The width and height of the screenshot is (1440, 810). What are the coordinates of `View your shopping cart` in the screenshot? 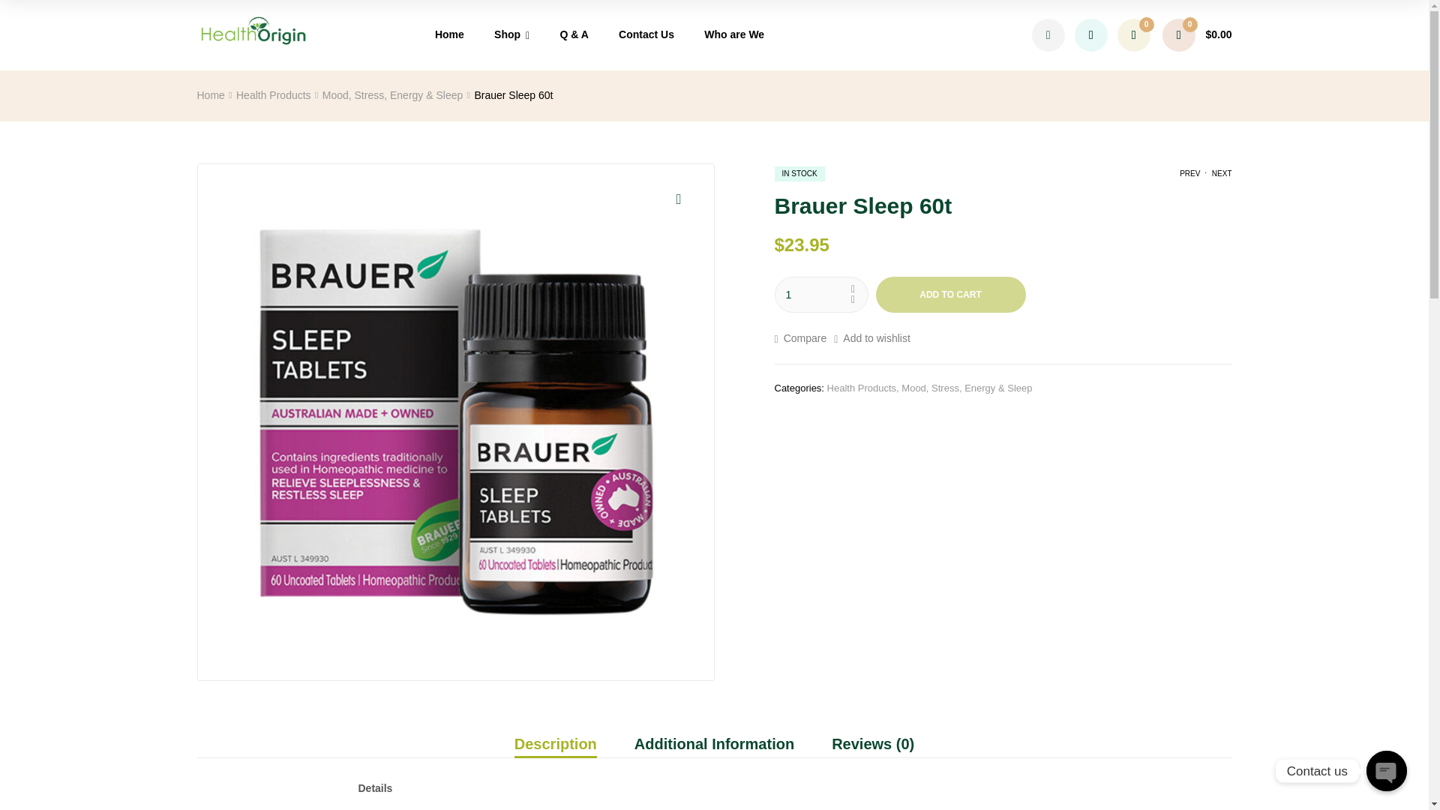 It's located at (1197, 34).